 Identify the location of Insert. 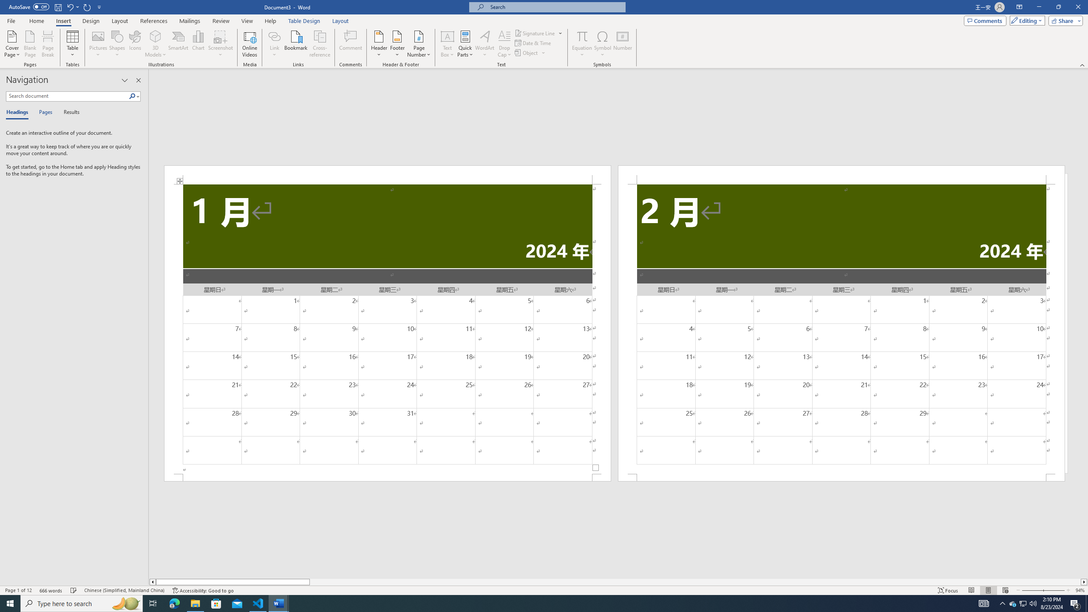
(63, 21).